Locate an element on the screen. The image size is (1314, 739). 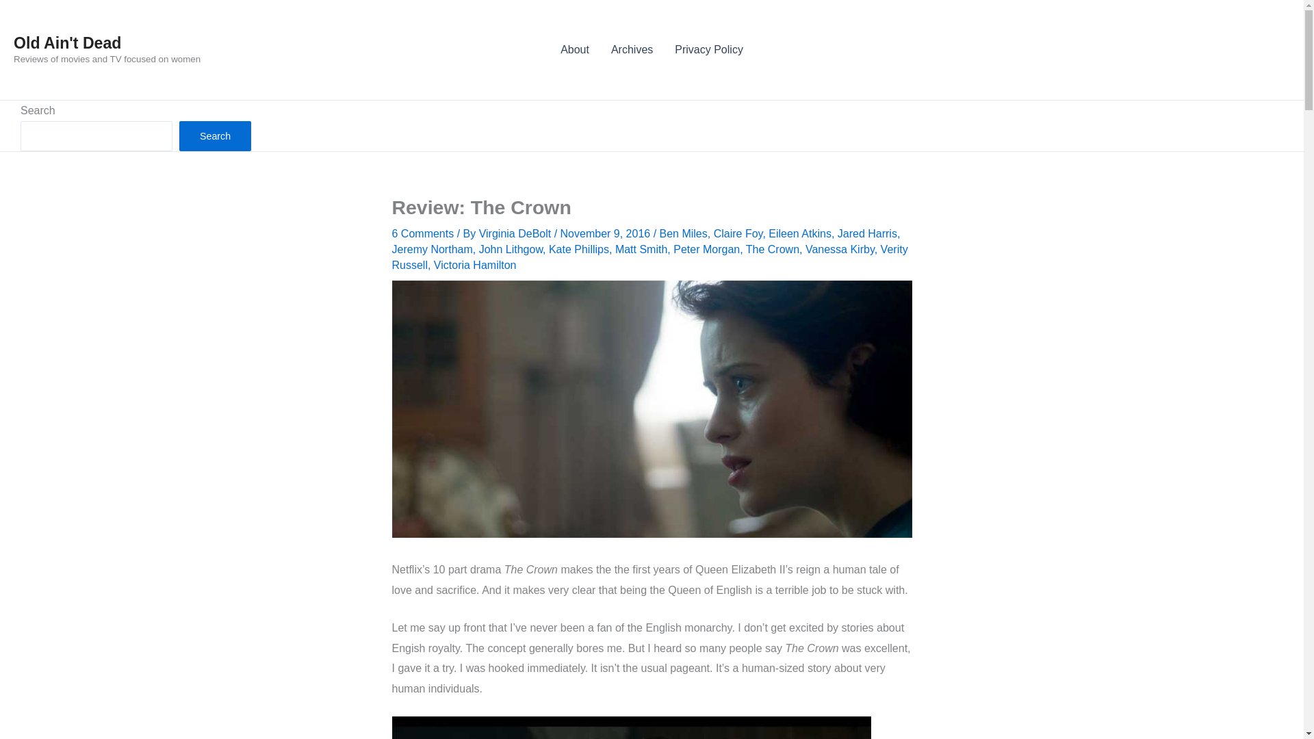
View all posts by Virginia DeBolt is located at coordinates (517, 233).